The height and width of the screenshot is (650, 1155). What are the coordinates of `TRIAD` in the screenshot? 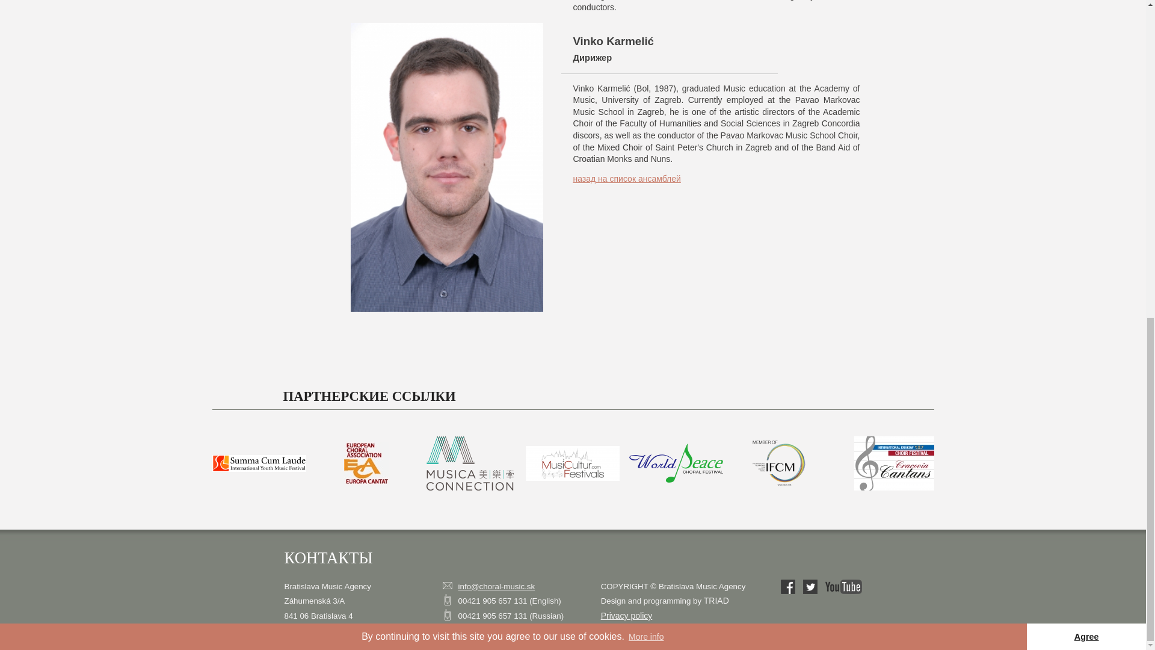 It's located at (716, 601).